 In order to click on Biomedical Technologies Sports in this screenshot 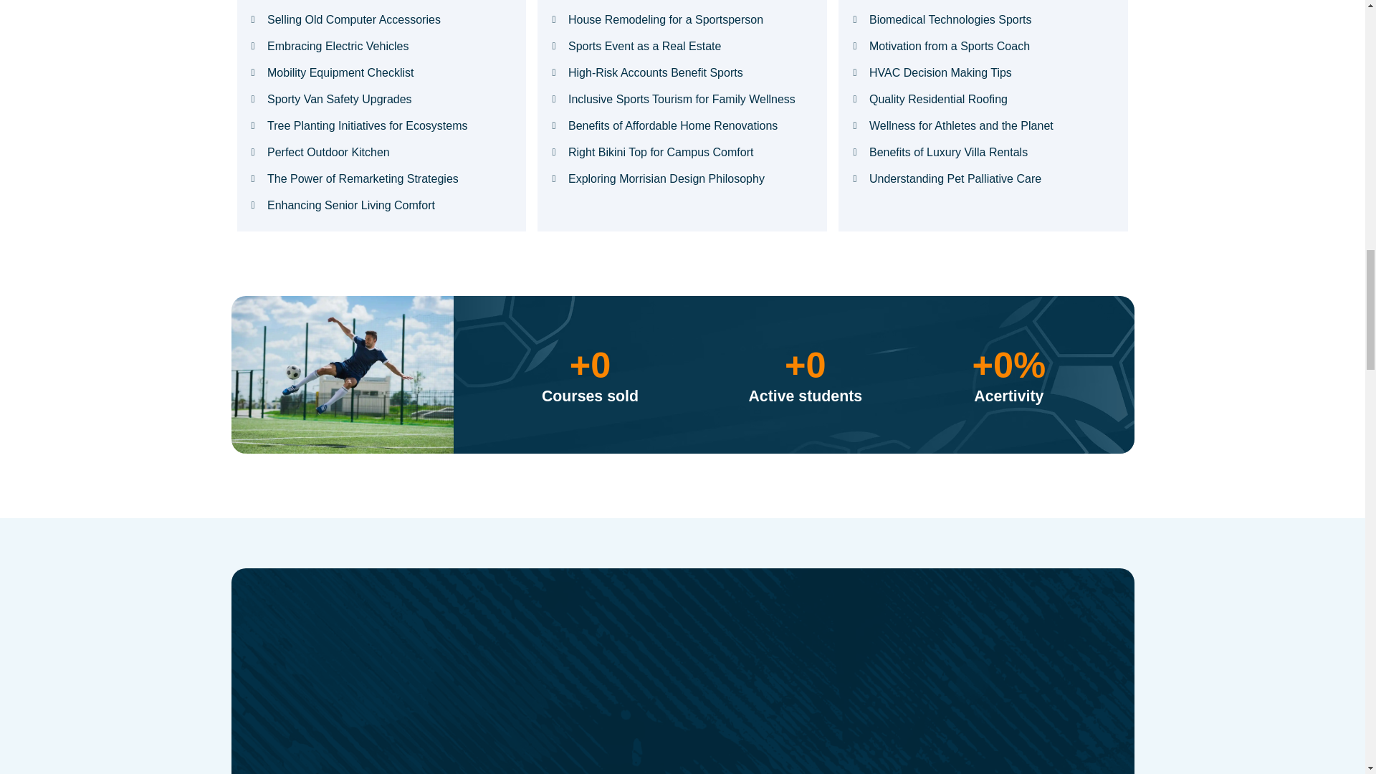, I will do `click(983, 20)`.